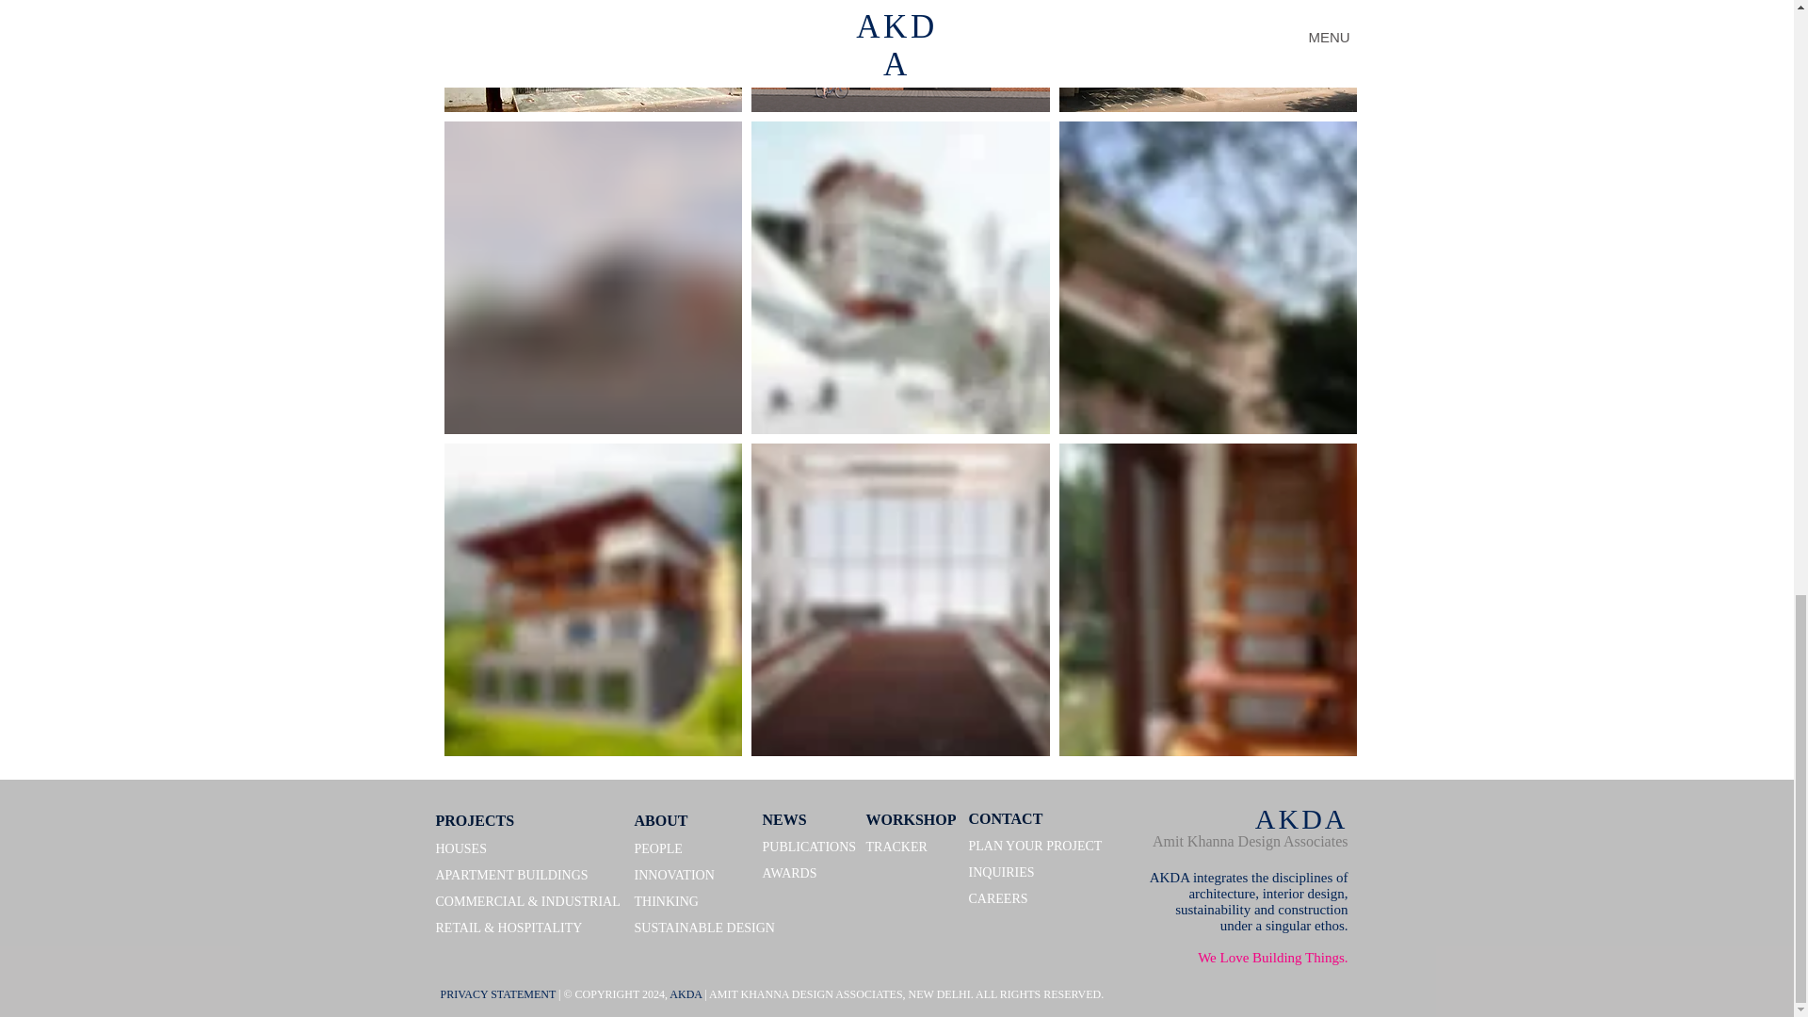 The image size is (1808, 1017). Describe the element at coordinates (674, 876) in the screenshot. I see `INNOVATION` at that location.